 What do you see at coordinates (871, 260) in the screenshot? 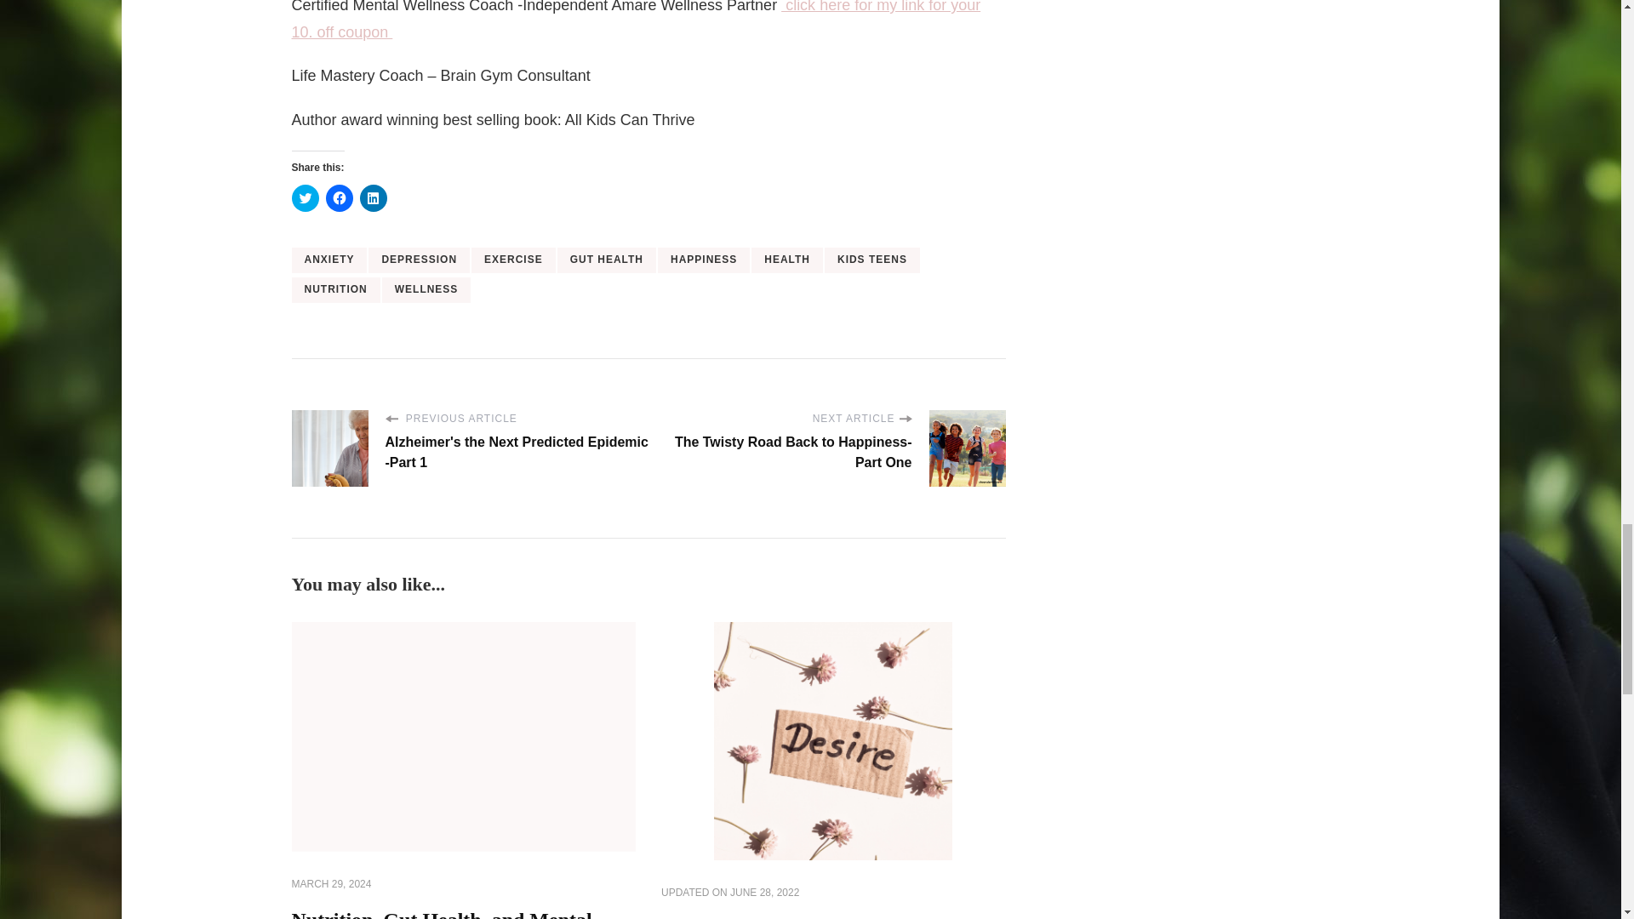
I see `KIDS TEENS` at bounding box center [871, 260].